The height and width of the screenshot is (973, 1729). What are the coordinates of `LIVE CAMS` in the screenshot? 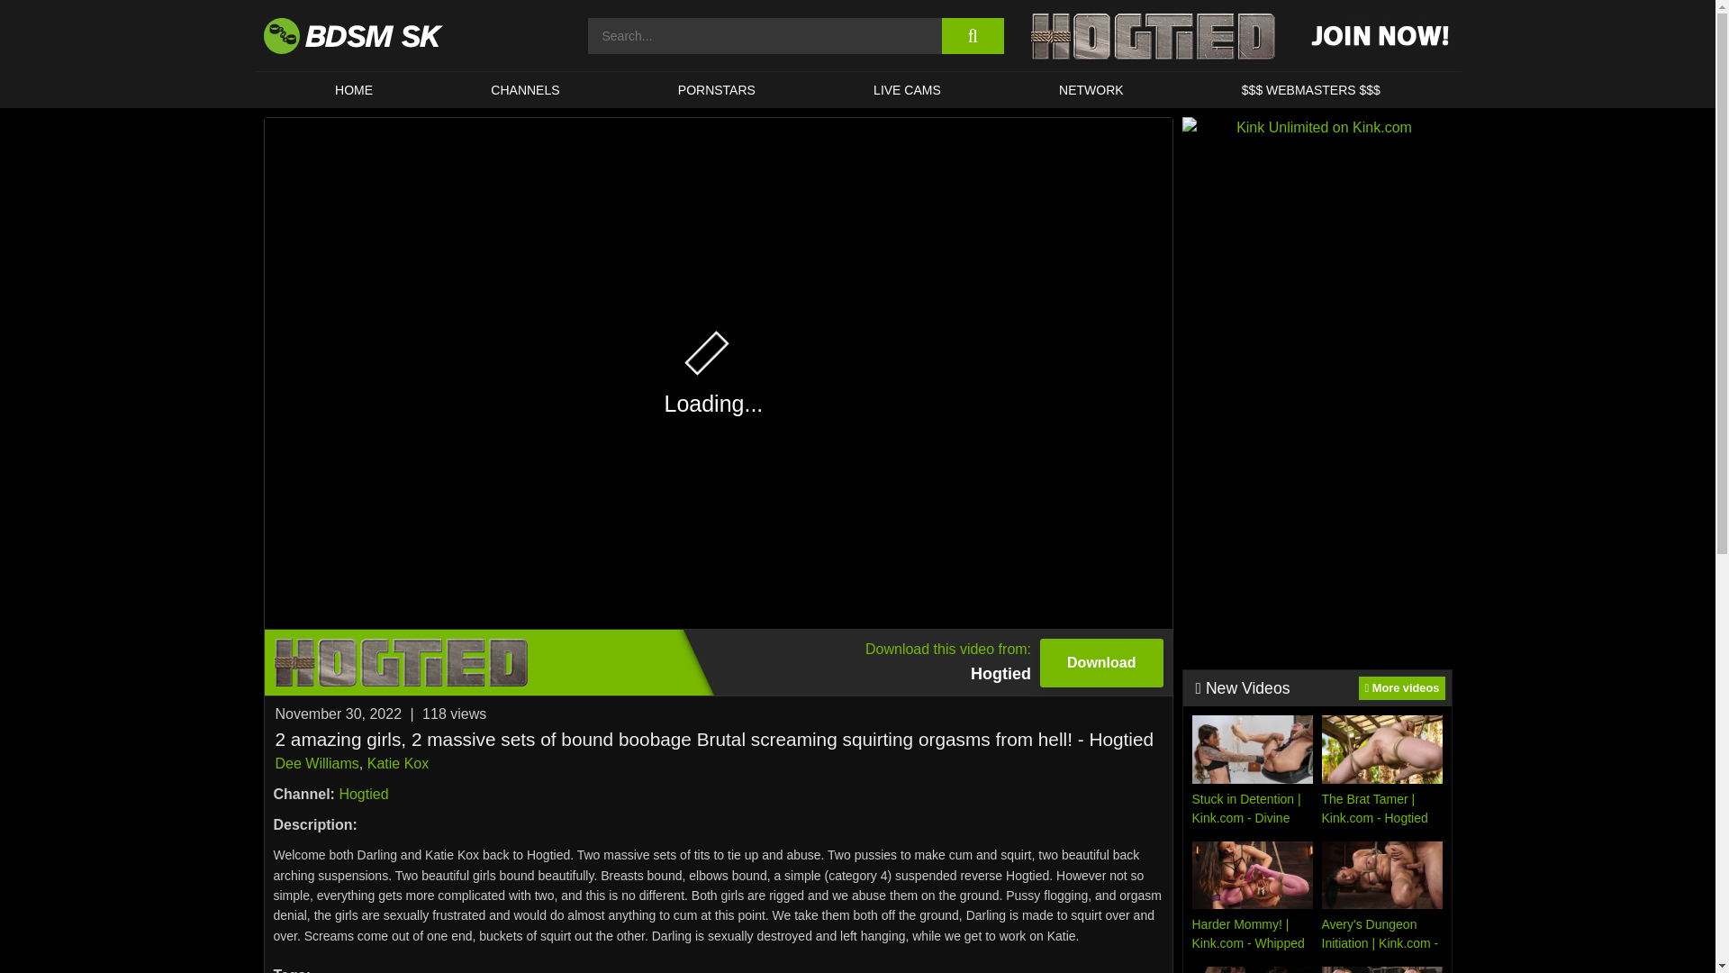 It's located at (906, 89).